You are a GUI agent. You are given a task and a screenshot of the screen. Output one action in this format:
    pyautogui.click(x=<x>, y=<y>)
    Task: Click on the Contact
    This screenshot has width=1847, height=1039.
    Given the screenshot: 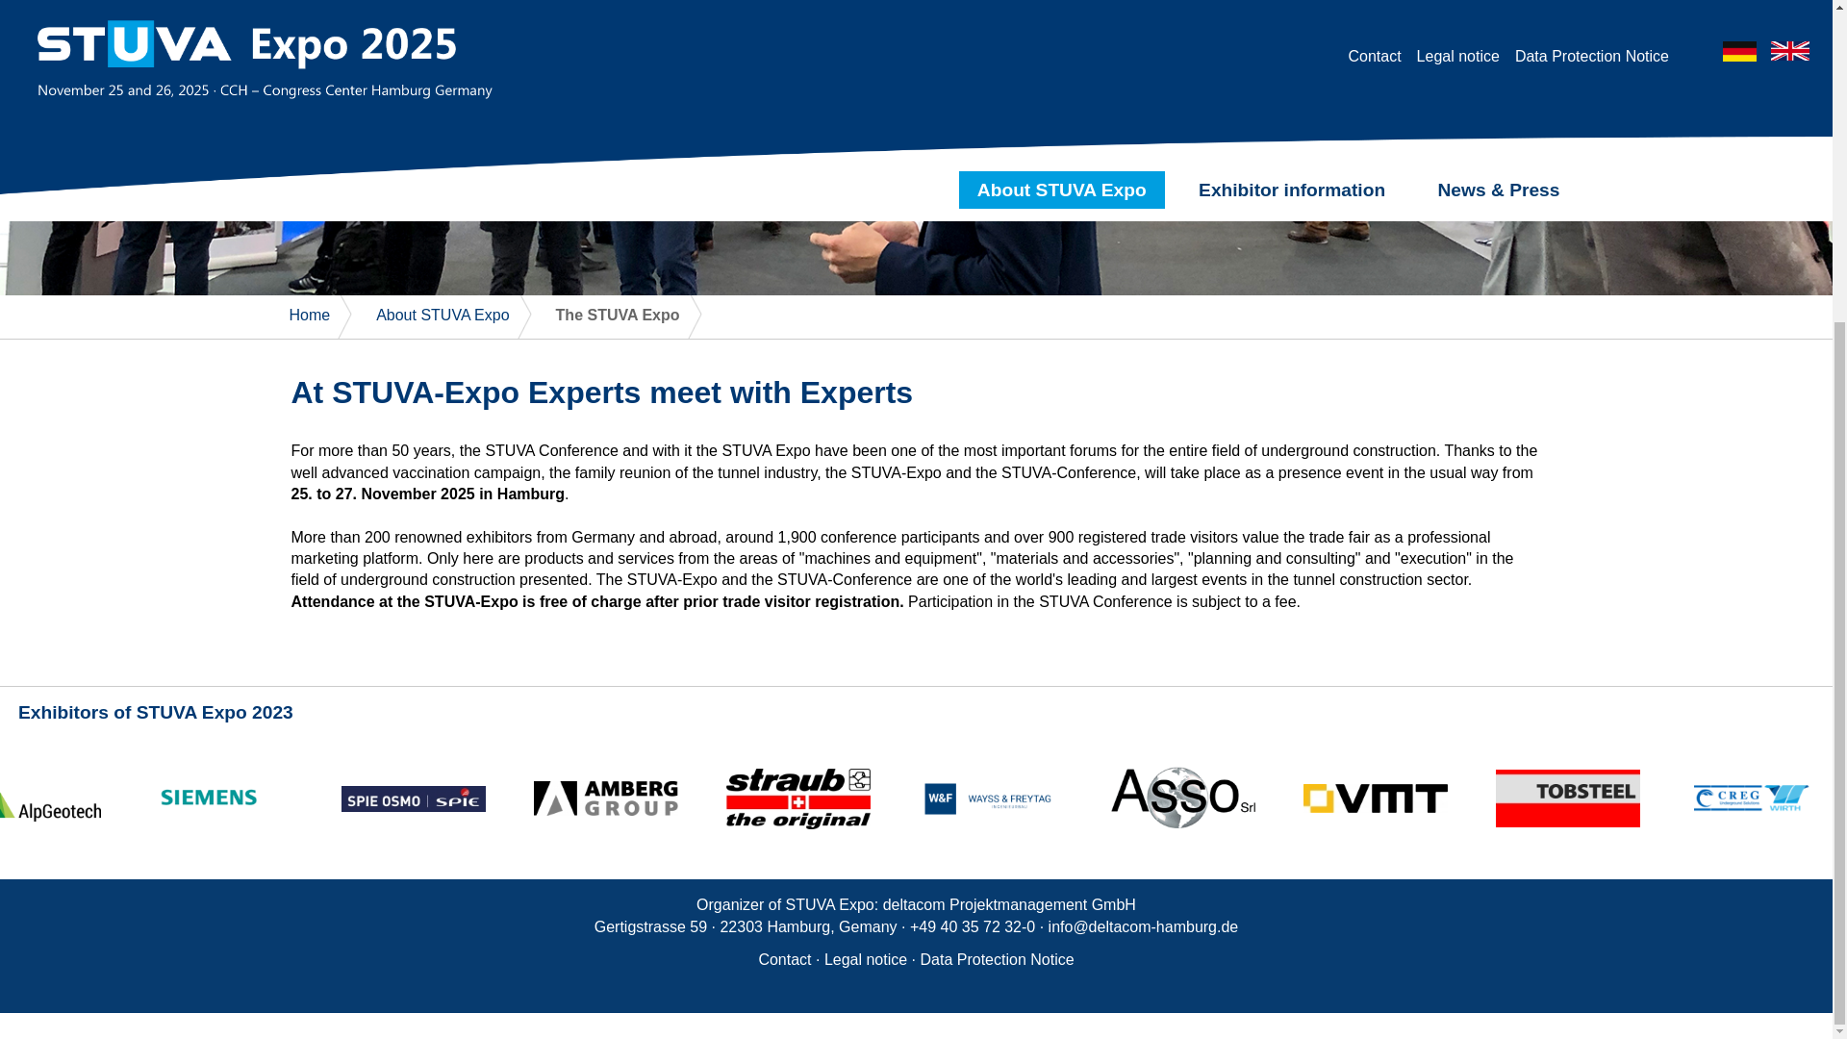 What is the action you would take?
    pyautogui.click(x=783, y=959)
    